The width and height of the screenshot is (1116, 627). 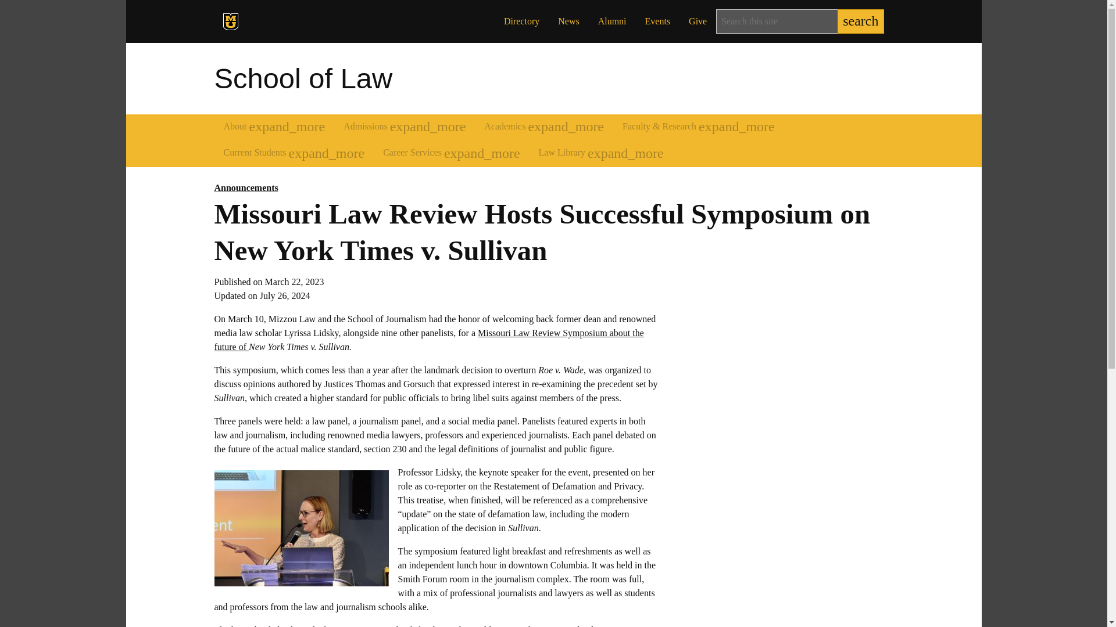 What do you see at coordinates (860, 21) in the screenshot?
I see `search` at bounding box center [860, 21].